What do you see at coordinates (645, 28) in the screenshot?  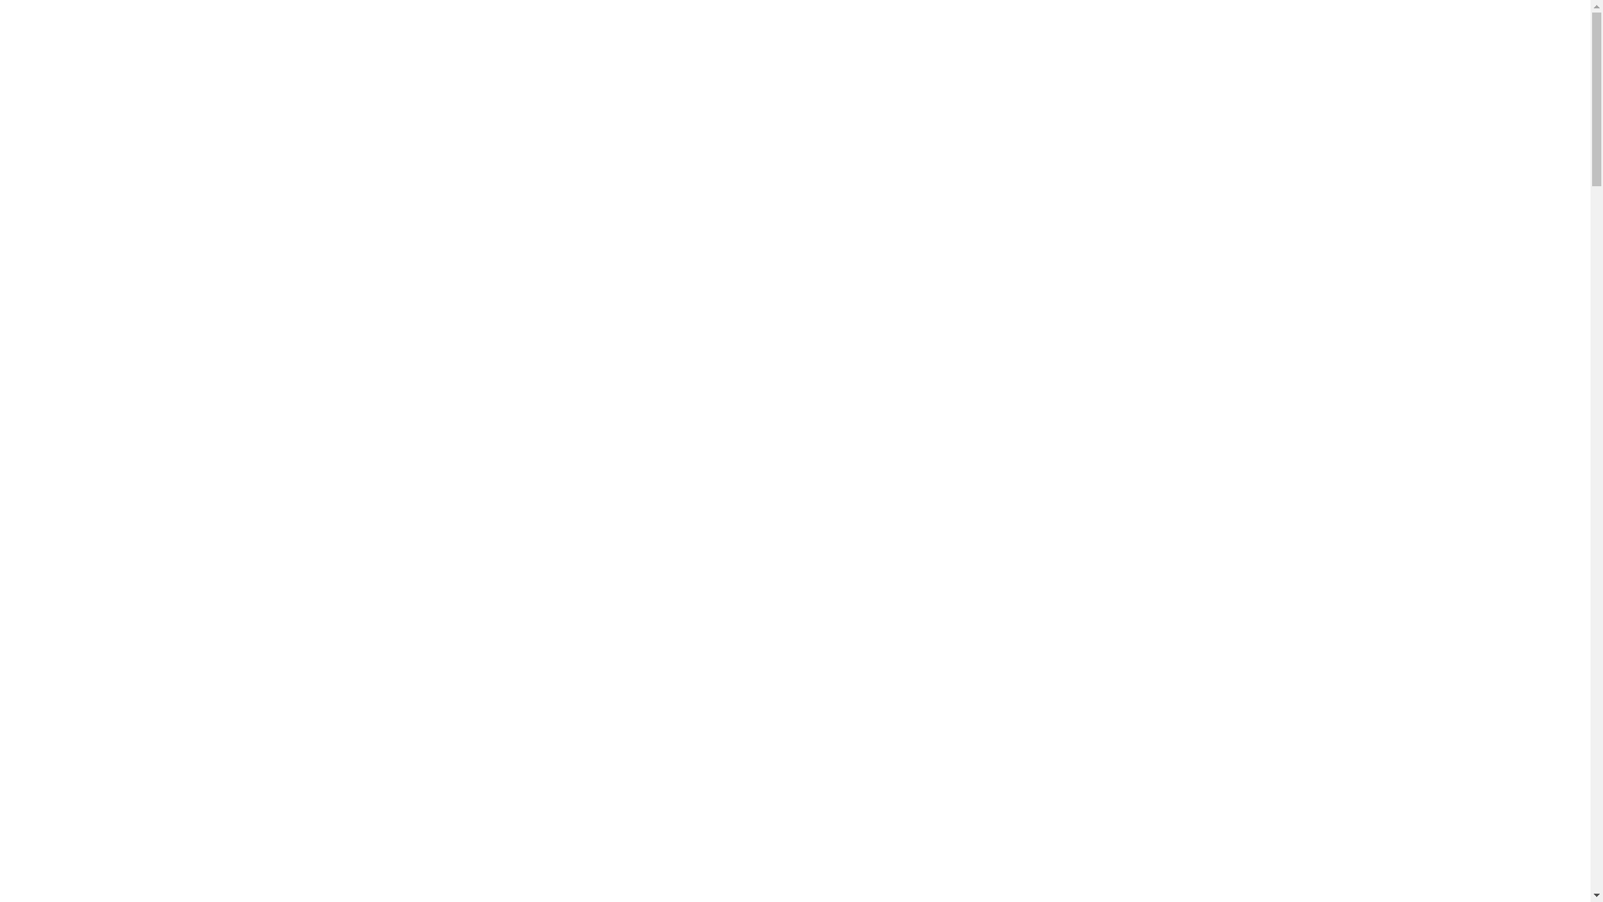 I see `Accueil` at bounding box center [645, 28].